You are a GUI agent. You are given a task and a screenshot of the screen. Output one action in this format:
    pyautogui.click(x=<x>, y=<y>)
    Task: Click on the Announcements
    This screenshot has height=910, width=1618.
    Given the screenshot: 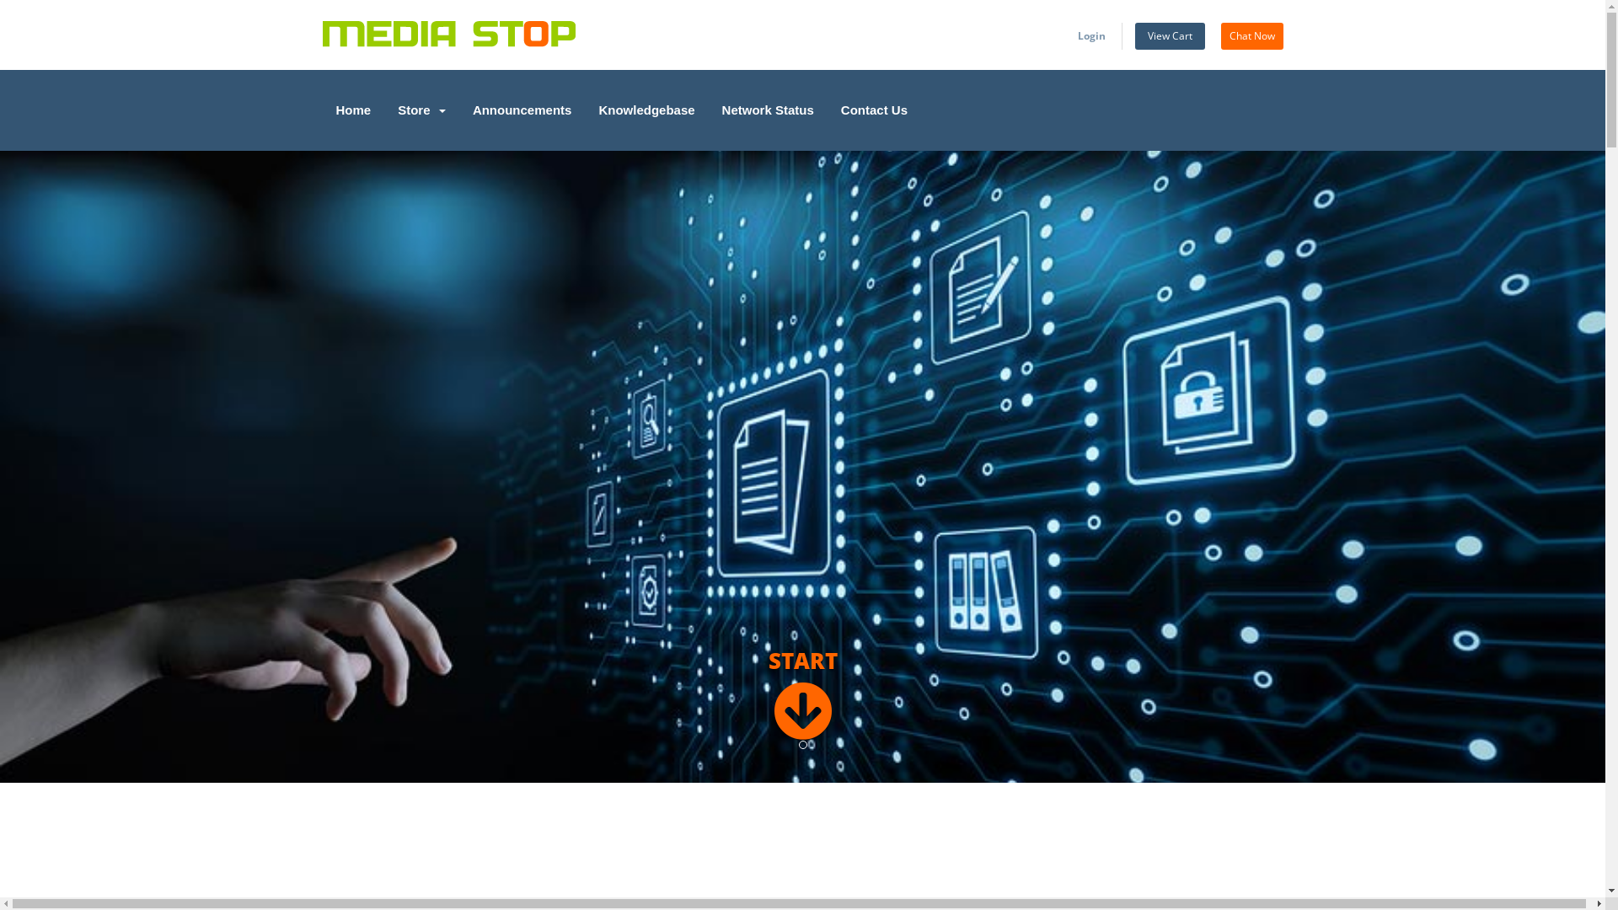 What is the action you would take?
    pyautogui.click(x=522, y=110)
    